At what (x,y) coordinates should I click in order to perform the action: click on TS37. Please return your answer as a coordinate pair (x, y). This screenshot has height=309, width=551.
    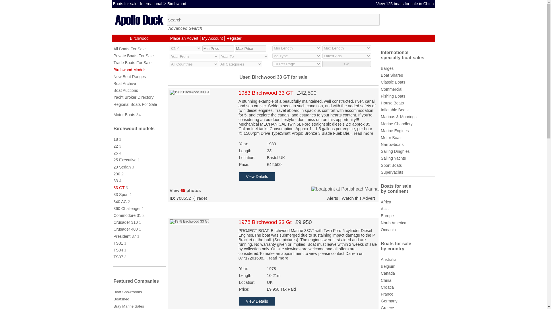
    Looking at the image, I should click on (118, 257).